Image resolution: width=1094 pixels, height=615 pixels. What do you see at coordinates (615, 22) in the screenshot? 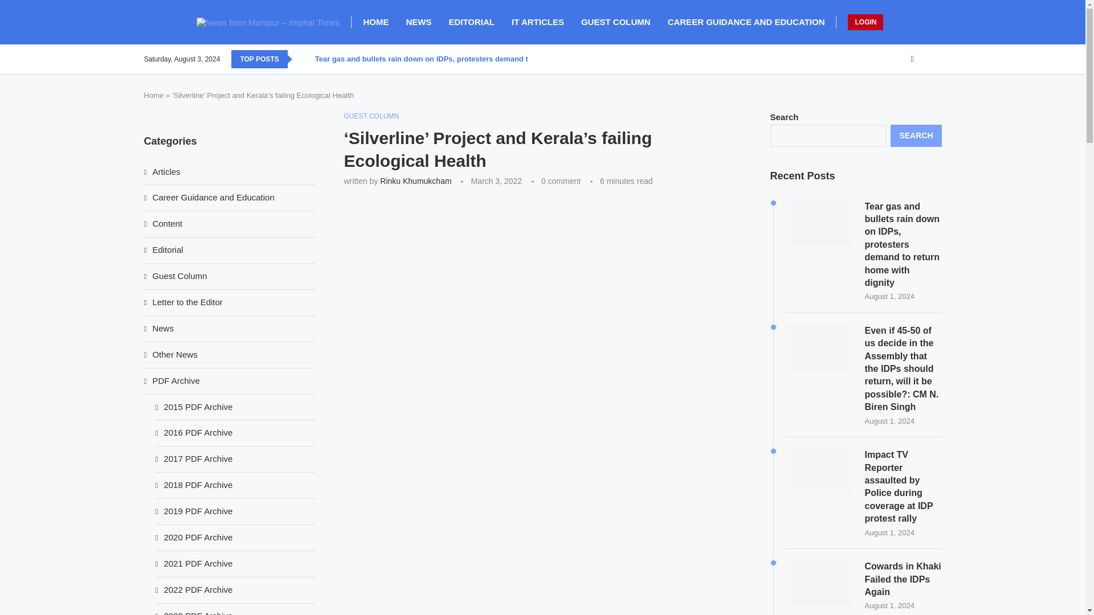
I see `GUEST COLUMN` at bounding box center [615, 22].